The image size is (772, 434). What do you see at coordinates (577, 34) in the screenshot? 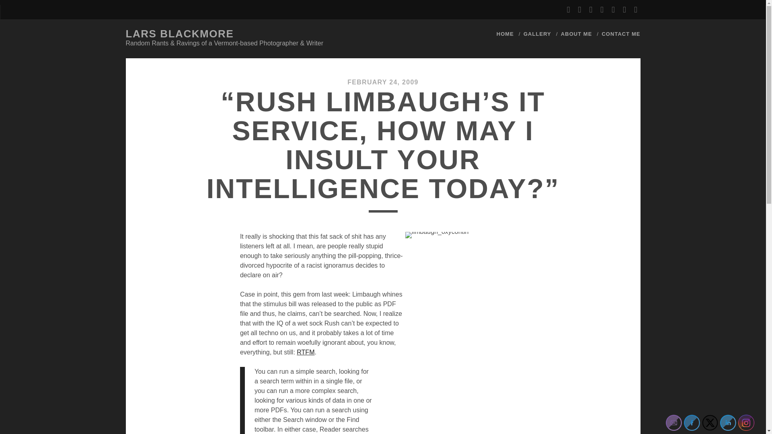
I see `ABOUT ME` at bounding box center [577, 34].